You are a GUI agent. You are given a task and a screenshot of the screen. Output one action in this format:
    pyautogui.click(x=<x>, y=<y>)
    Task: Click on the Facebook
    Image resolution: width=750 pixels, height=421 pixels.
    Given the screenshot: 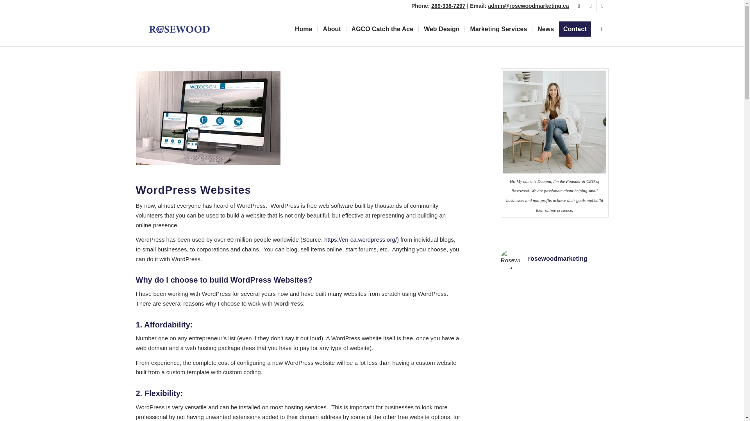 What is the action you would take?
    pyautogui.click(x=579, y=6)
    